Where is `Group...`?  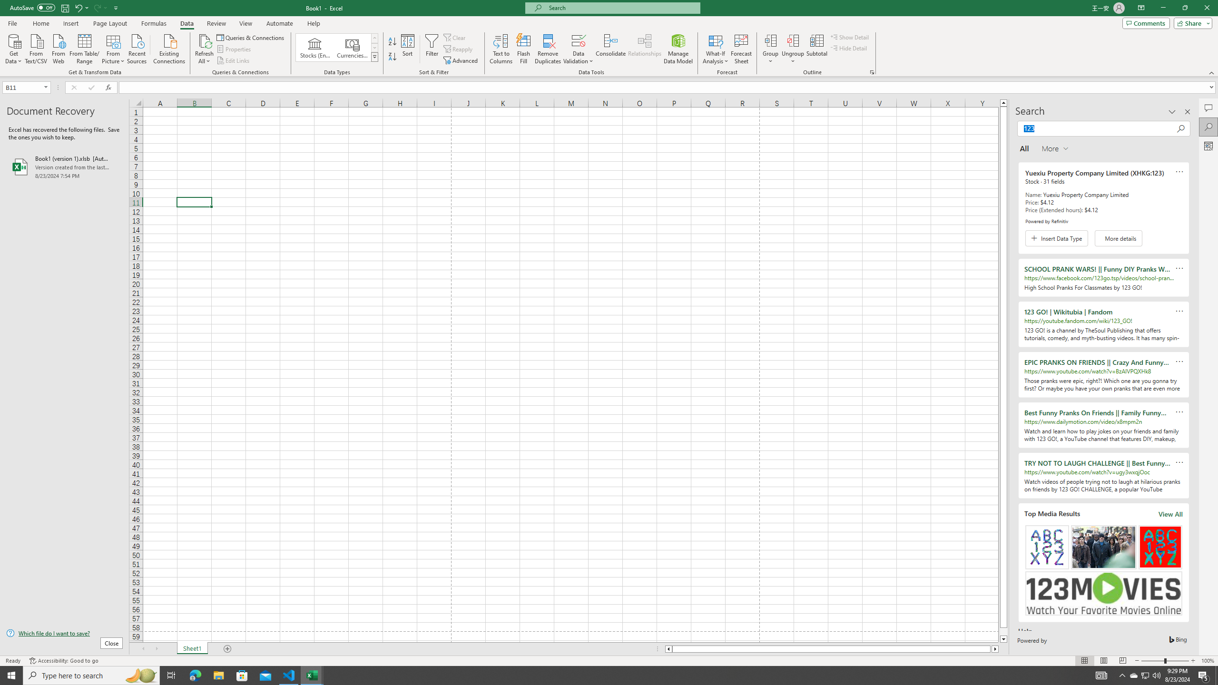 Group... is located at coordinates (771, 40).